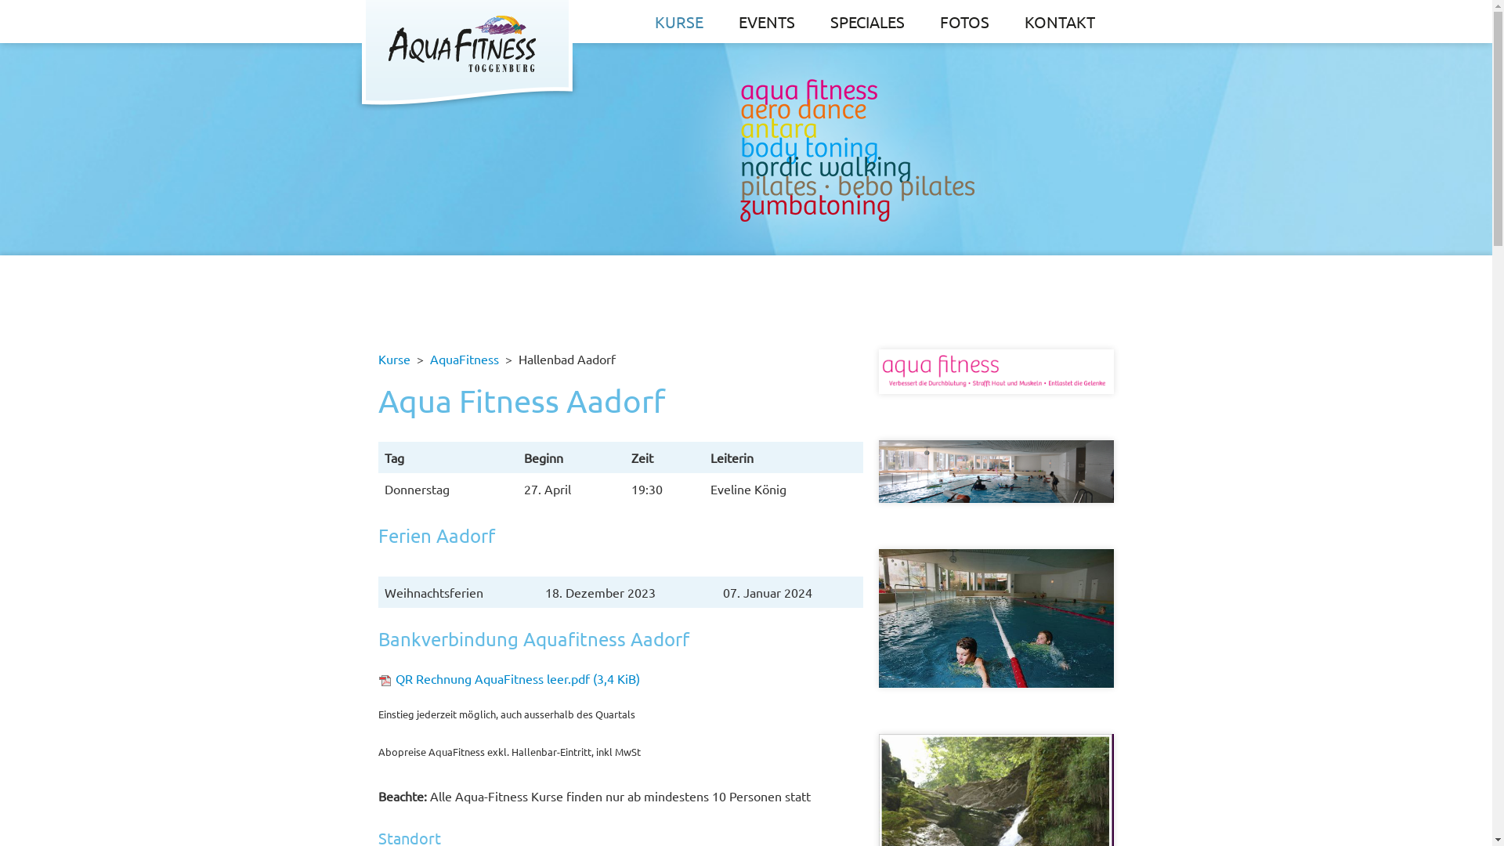 The image size is (1504, 846). What do you see at coordinates (852, 159) in the screenshot?
I see `Aquafitness Toggenburg` at bounding box center [852, 159].